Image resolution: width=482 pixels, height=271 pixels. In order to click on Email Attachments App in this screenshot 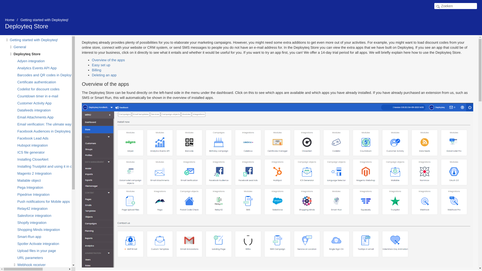, I will do `click(44, 117)`.